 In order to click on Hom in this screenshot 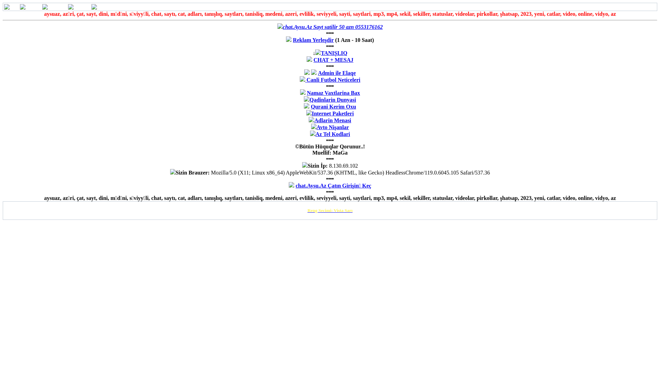, I will do `click(11, 7)`.